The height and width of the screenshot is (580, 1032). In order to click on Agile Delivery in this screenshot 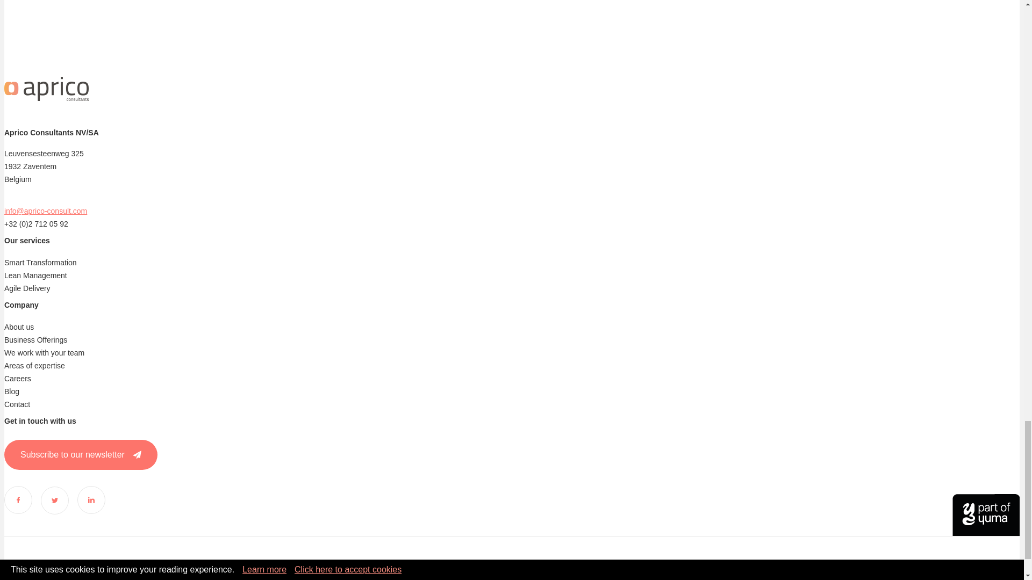, I will do `click(27, 288)`.